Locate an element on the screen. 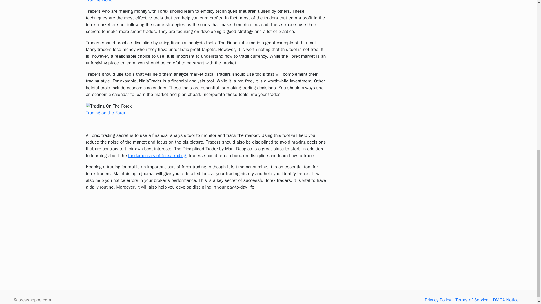  Terms of Service is located at coordinates (472, 300).